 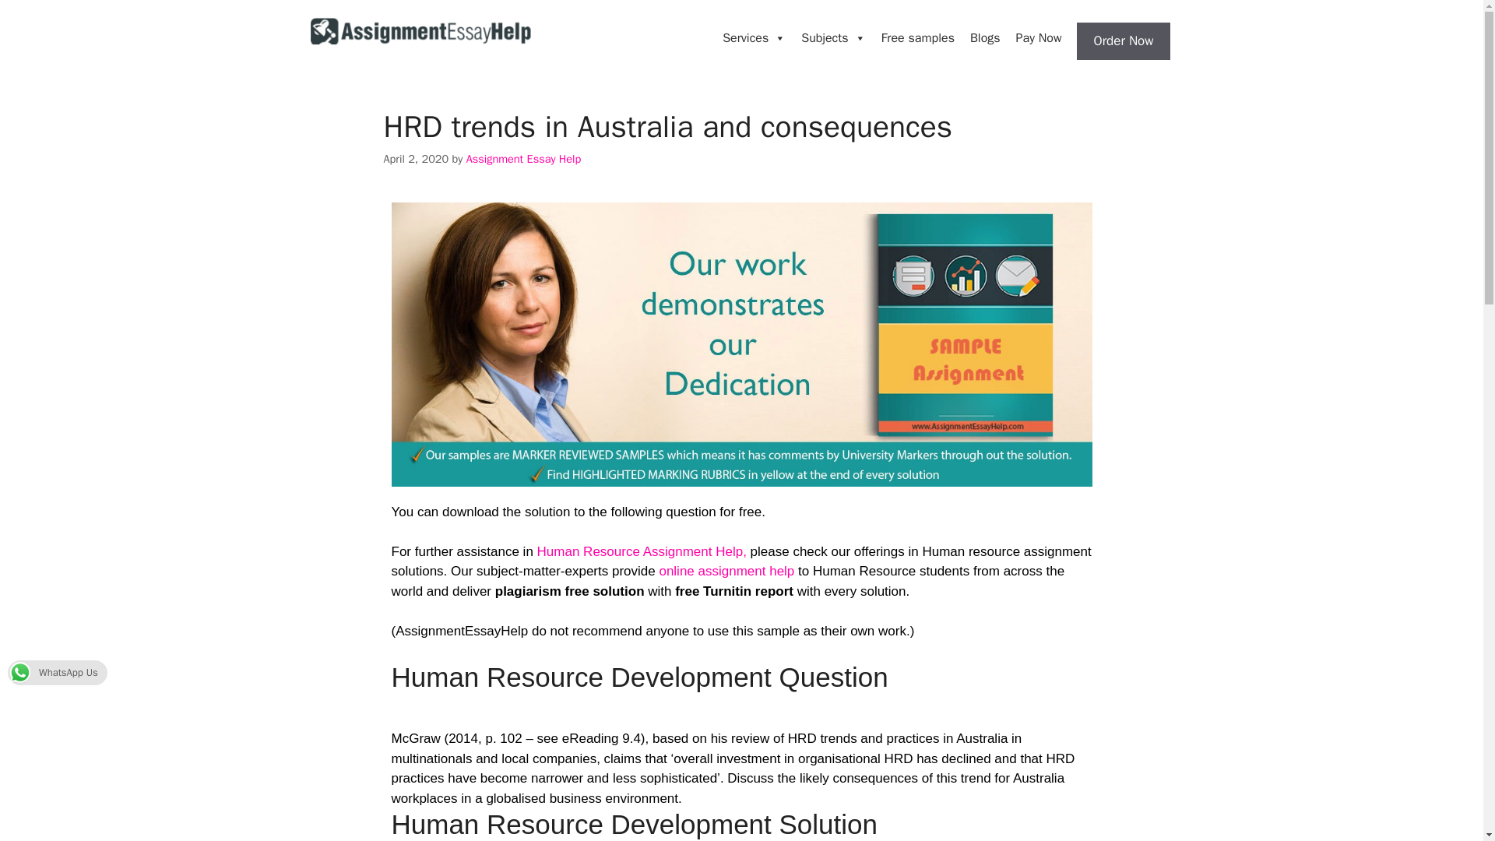 I want to click on Free samples, so click(x=917, y=38).